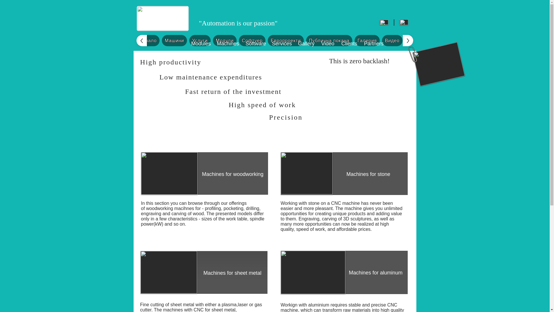  What do you see at coordinates (364, 103) in the screenshot?
I see `External YouTube` at bounding box center [364, 103].